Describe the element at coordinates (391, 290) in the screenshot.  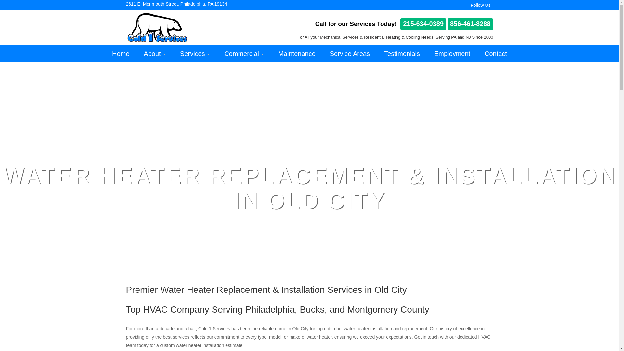
I see `Old City` at that location.